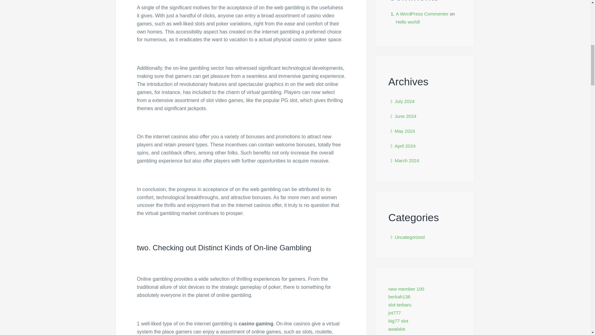  What do you see at coordinates (405, 101) in the screenshot?
I see `July 2024` at bounding box center [405, 101].